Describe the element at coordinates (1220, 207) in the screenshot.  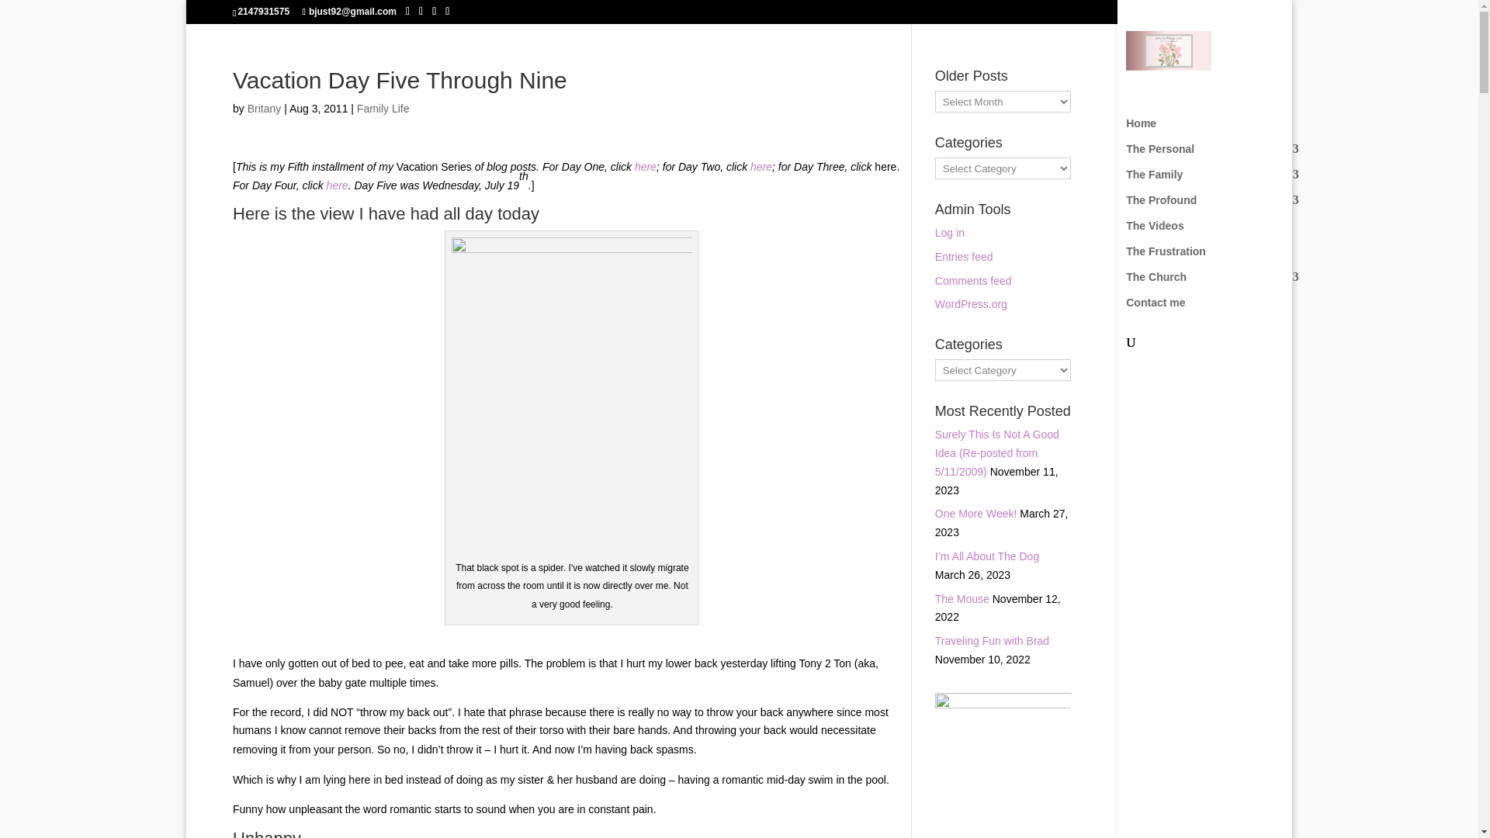
I see `The Profound` at that location.